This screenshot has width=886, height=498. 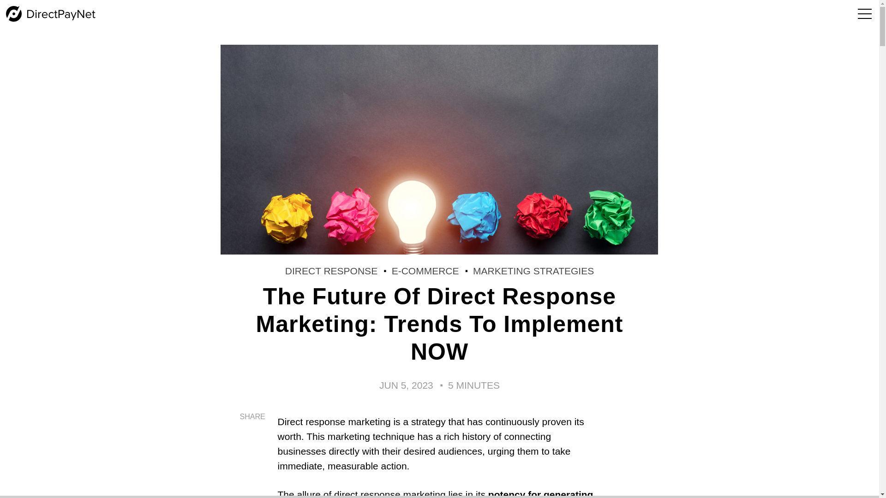 I want to click on MARKETING STRATEGIES, so click(x=533, y=271).